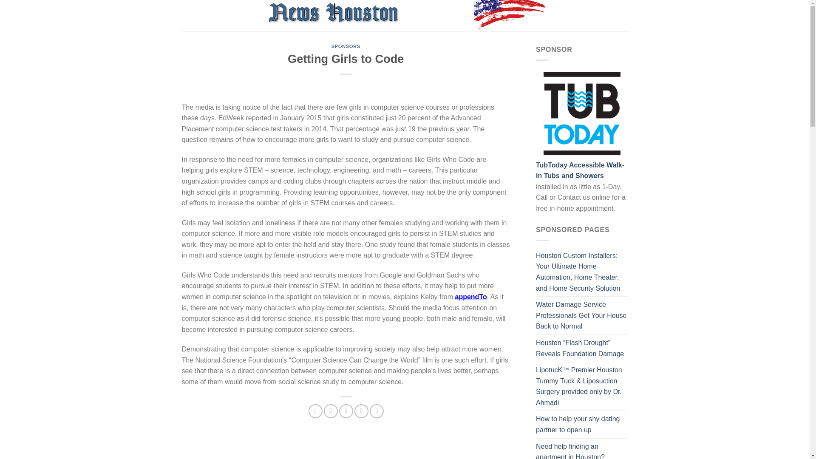  Describe the element at coordinates (346, 411) in the screenshot. I see `Email to a Friend` at that location.